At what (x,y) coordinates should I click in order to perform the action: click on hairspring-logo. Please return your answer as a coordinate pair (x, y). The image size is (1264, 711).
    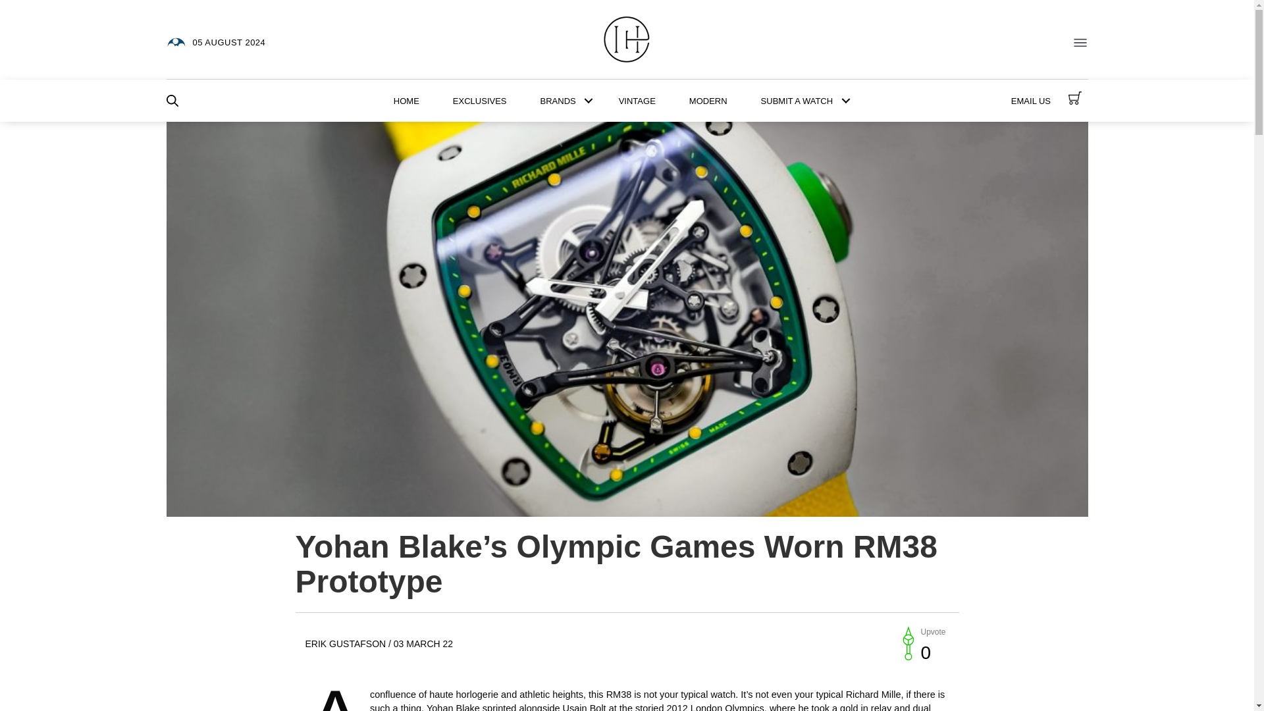
    Looking at the image, I should click on (627, 39).